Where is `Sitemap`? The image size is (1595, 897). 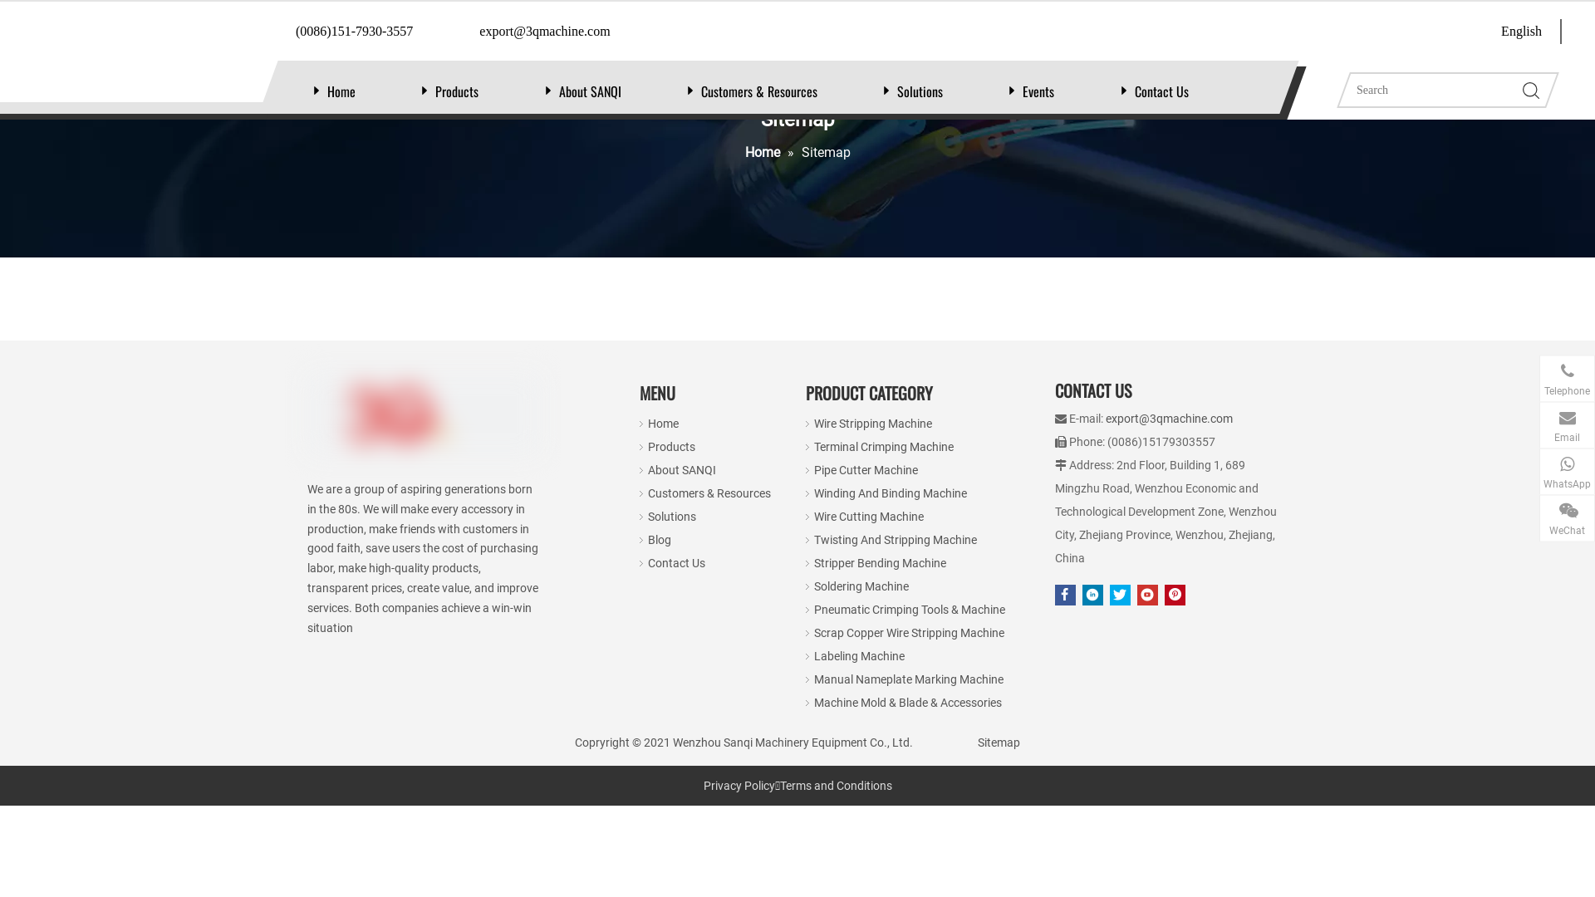 Sitemap is located at coordinates (999, 743).